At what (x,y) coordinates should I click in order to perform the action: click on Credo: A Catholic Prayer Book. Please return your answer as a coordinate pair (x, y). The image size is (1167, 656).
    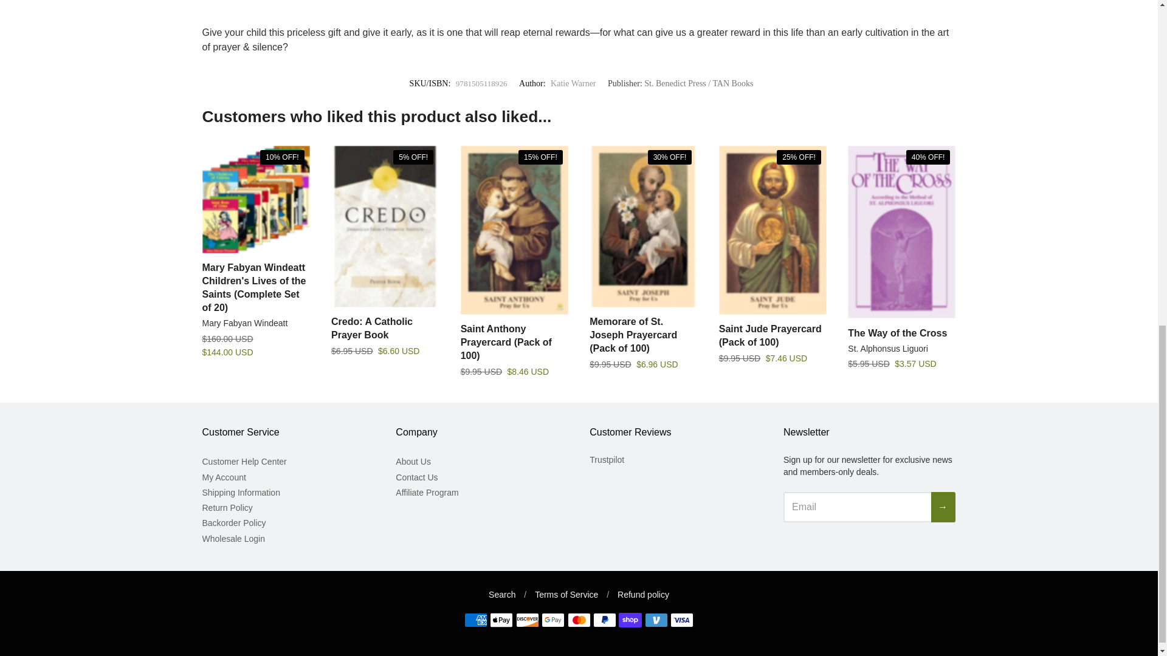
    Looking at the image, I should click on (372, 328).